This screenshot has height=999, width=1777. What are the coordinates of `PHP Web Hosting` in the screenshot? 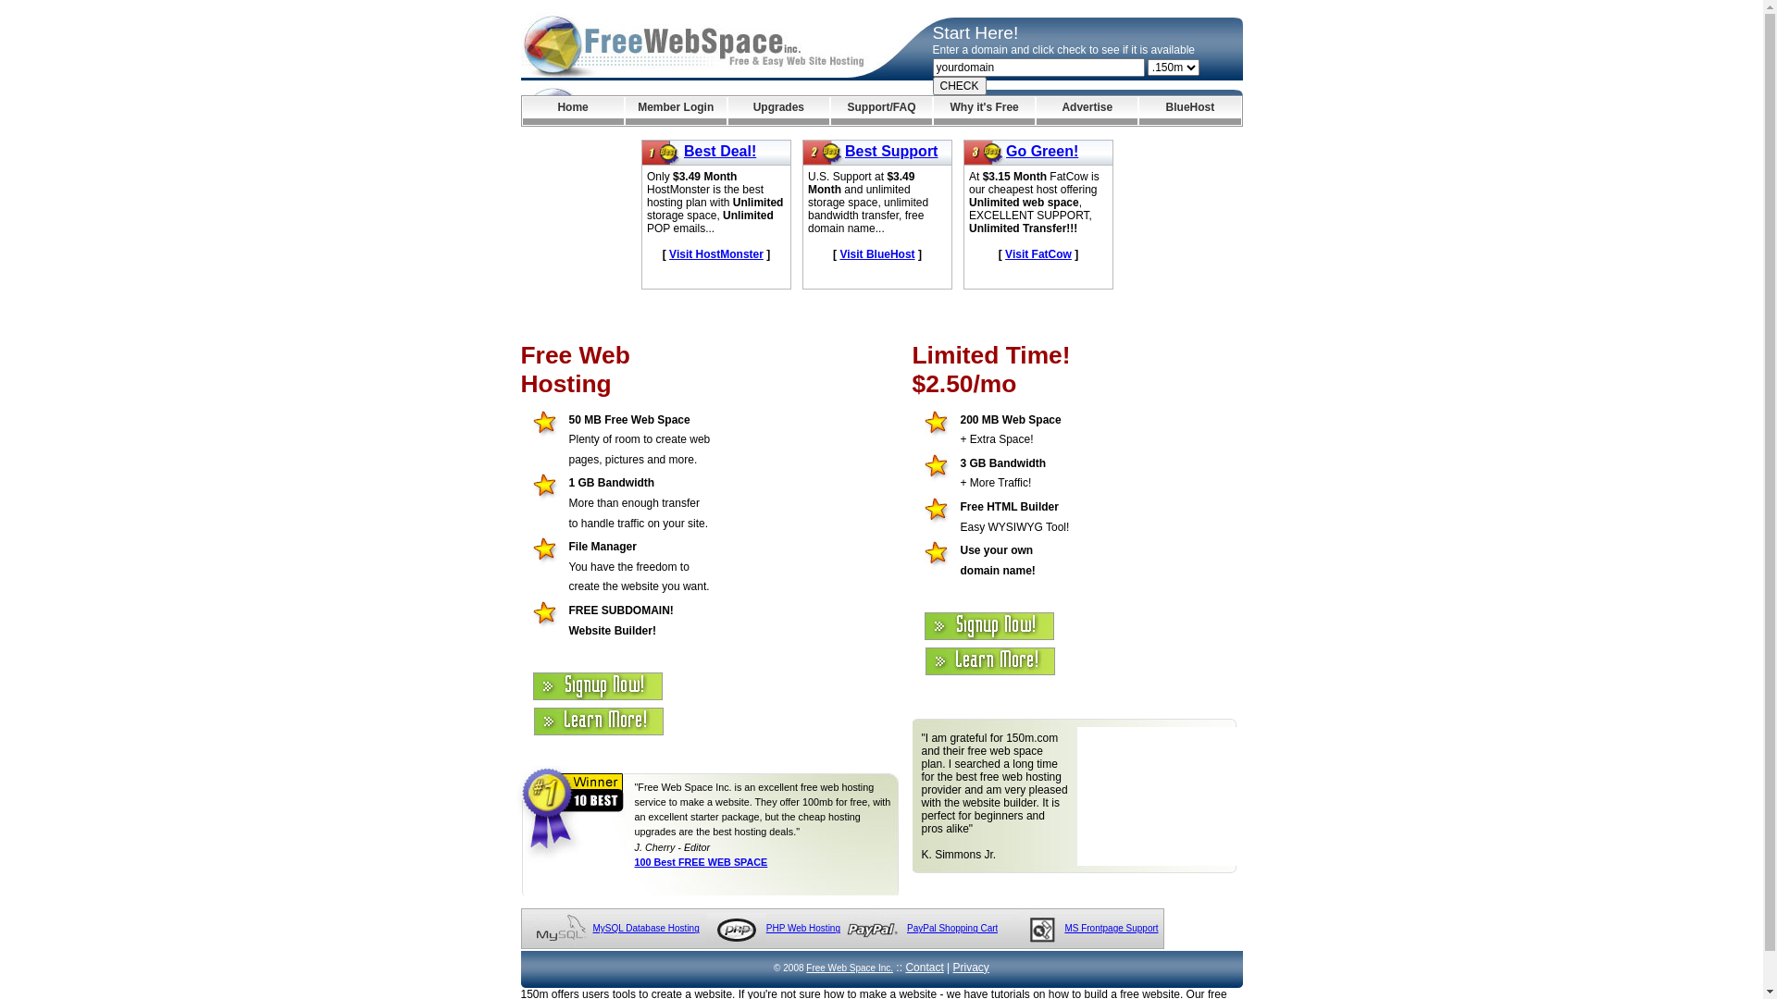 It's located at (803, 929).